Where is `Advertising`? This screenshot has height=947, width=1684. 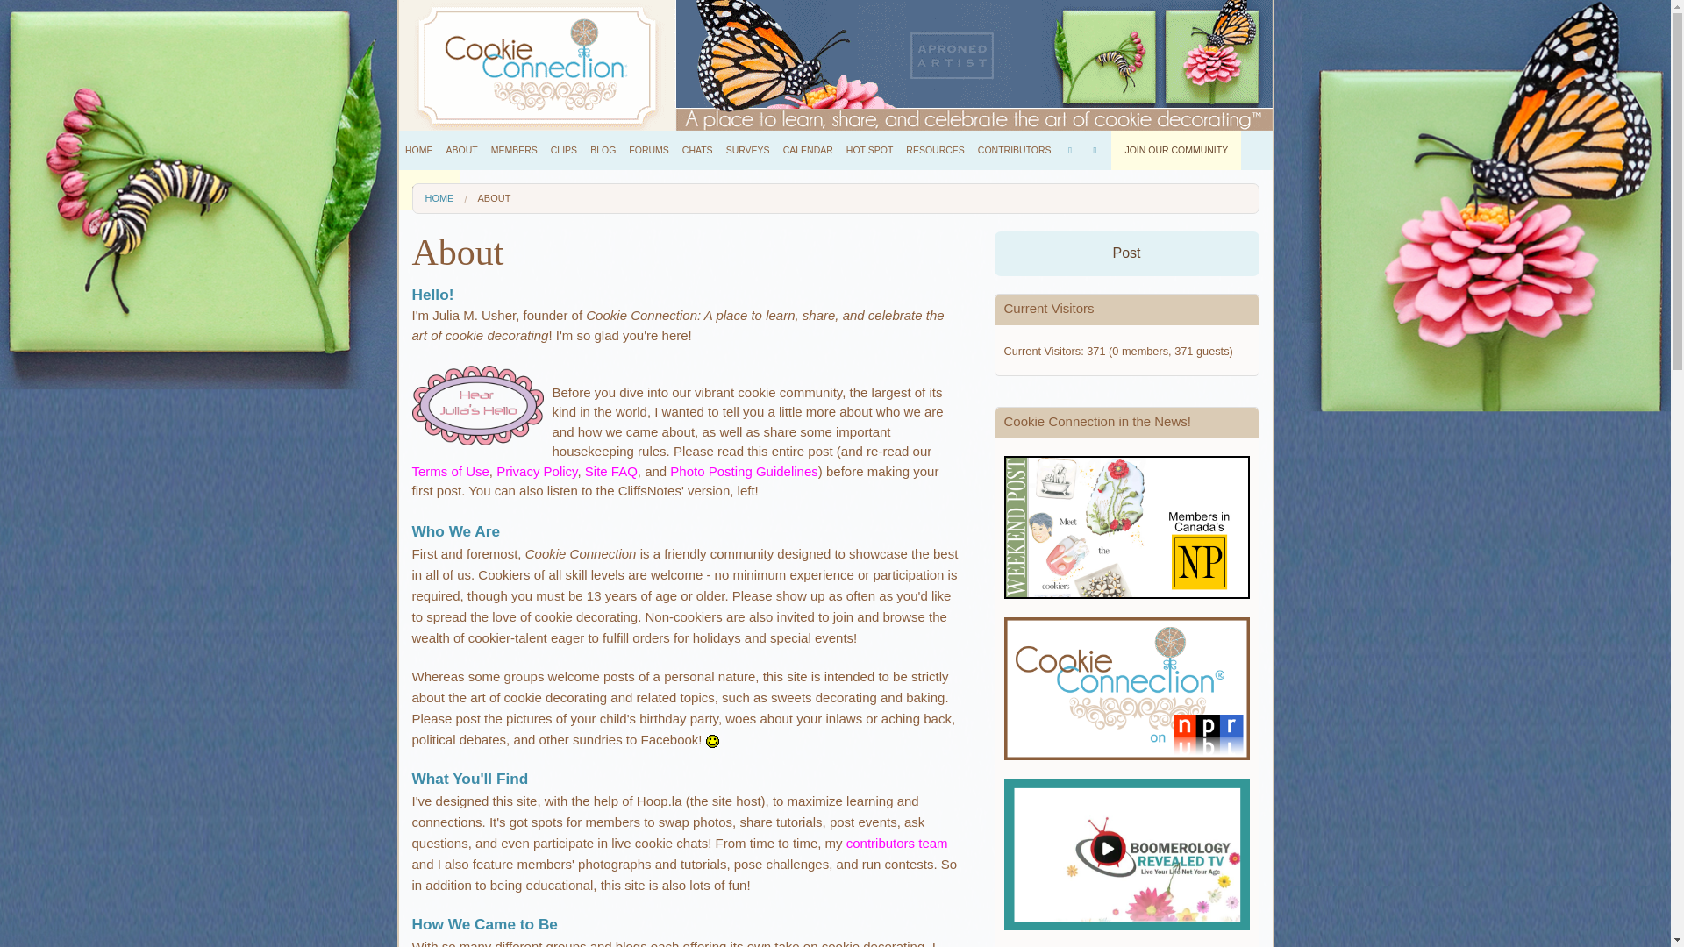 Advertising is located at coordinates (461, 316).